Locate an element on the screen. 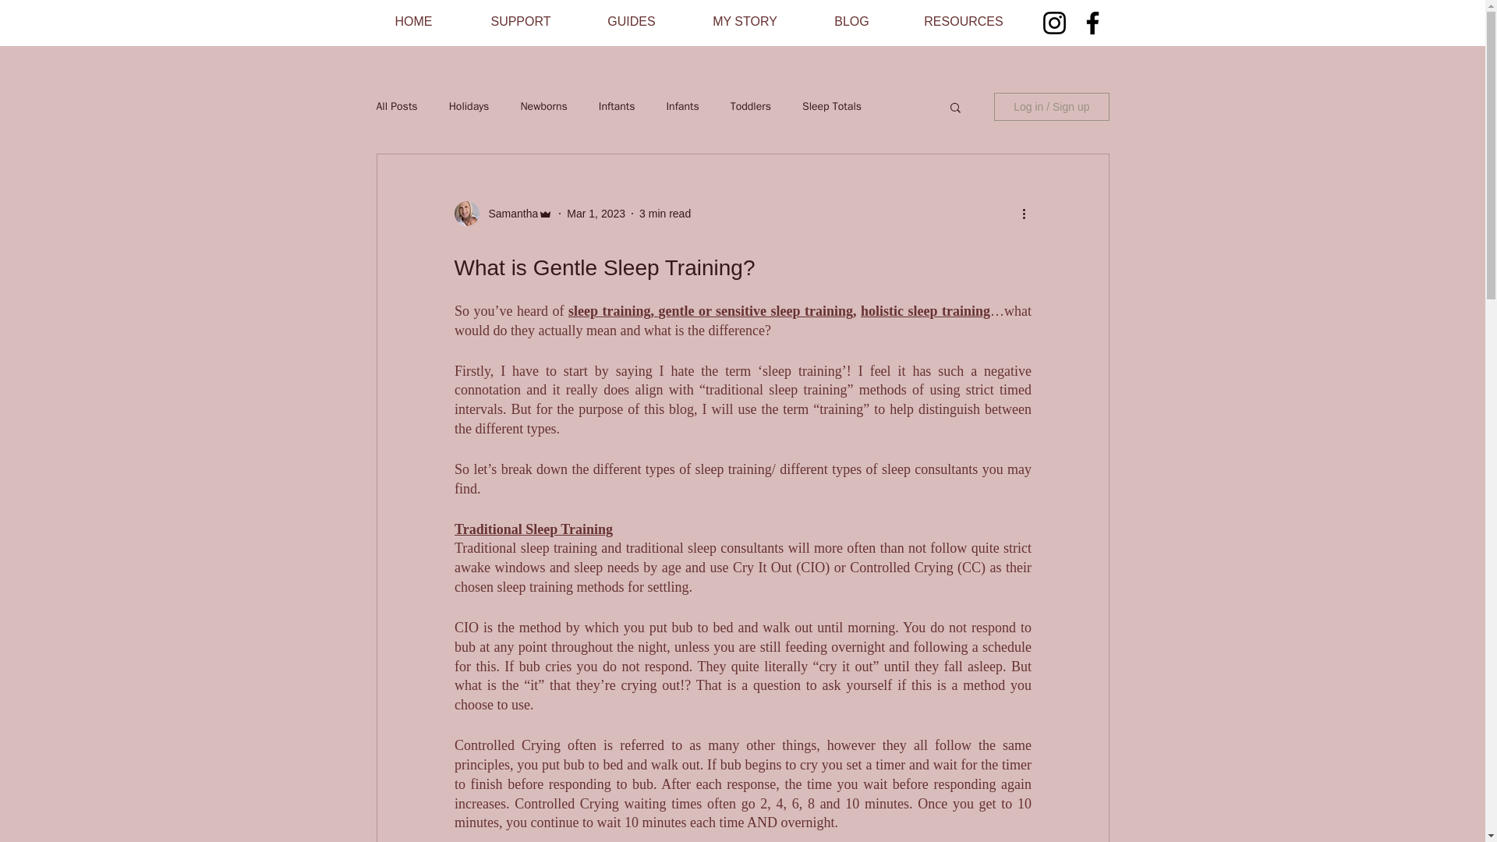  Newborns is located at coordinates (543, 106).